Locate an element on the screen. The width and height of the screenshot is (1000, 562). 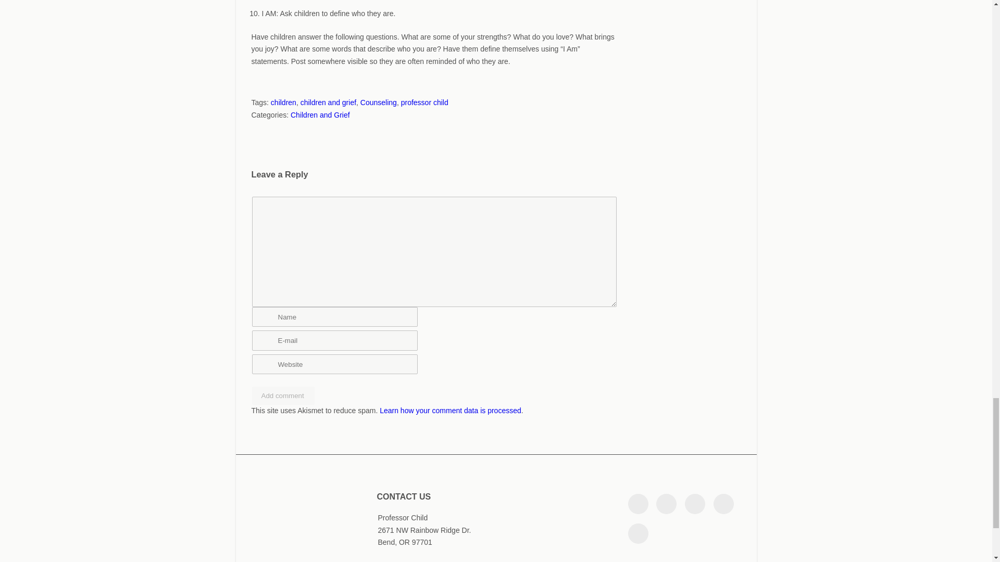
Counseling is located at coordinates (378, 103).